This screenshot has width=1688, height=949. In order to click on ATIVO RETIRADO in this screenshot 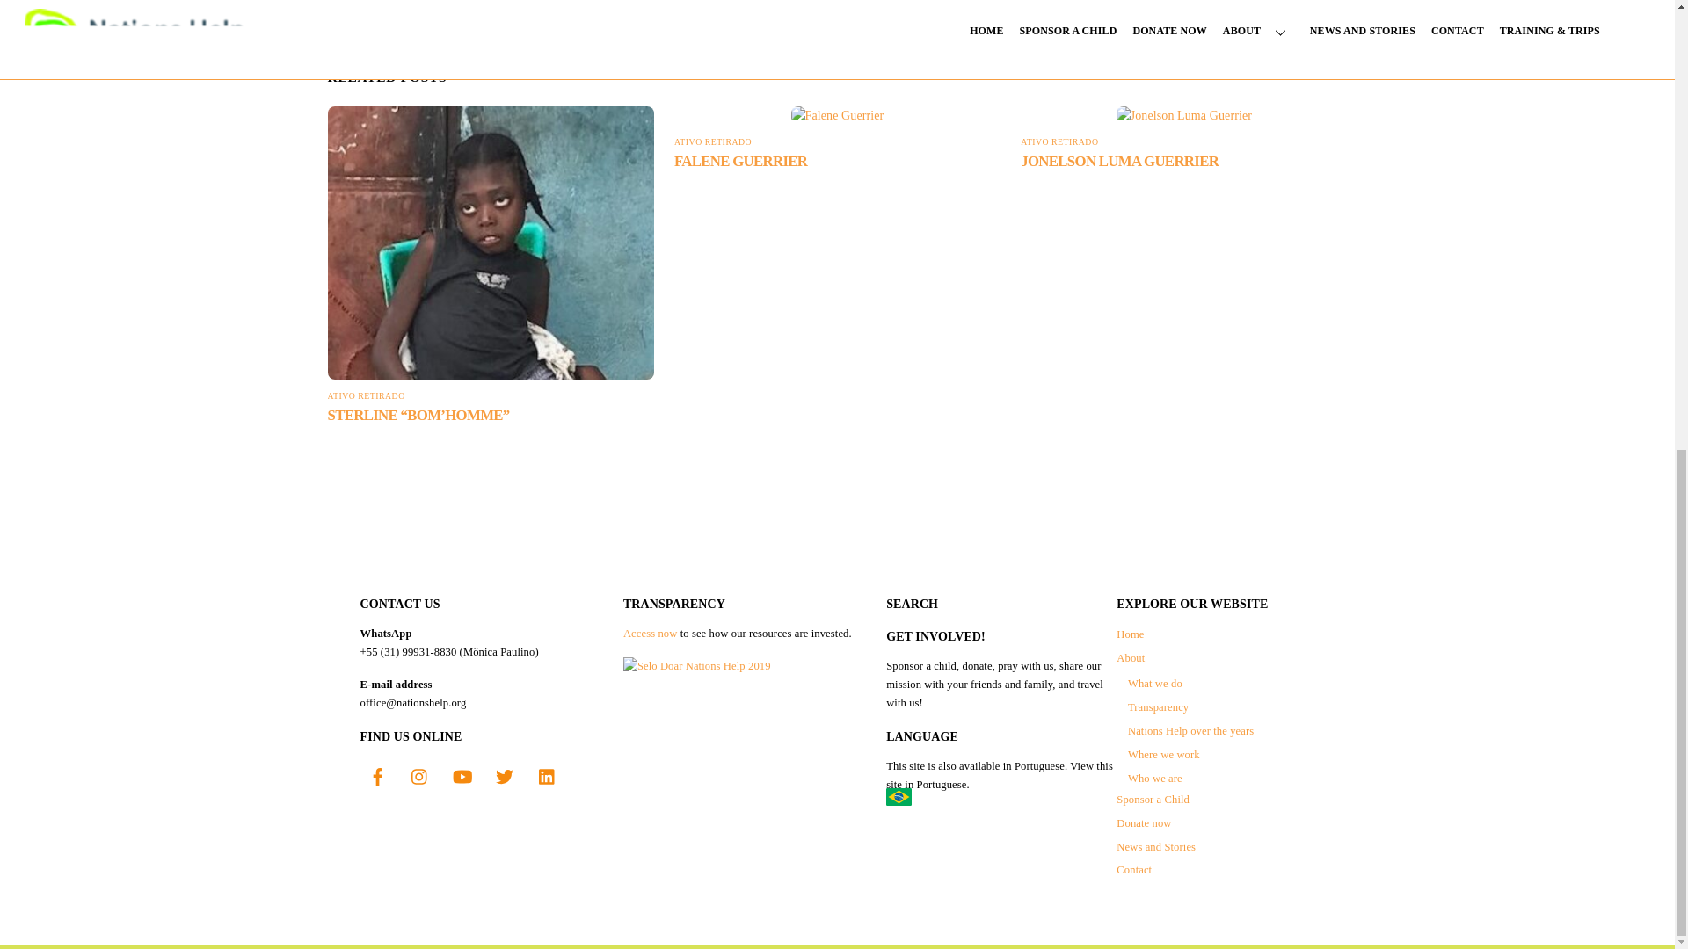, I will do `click(712, 141)`.